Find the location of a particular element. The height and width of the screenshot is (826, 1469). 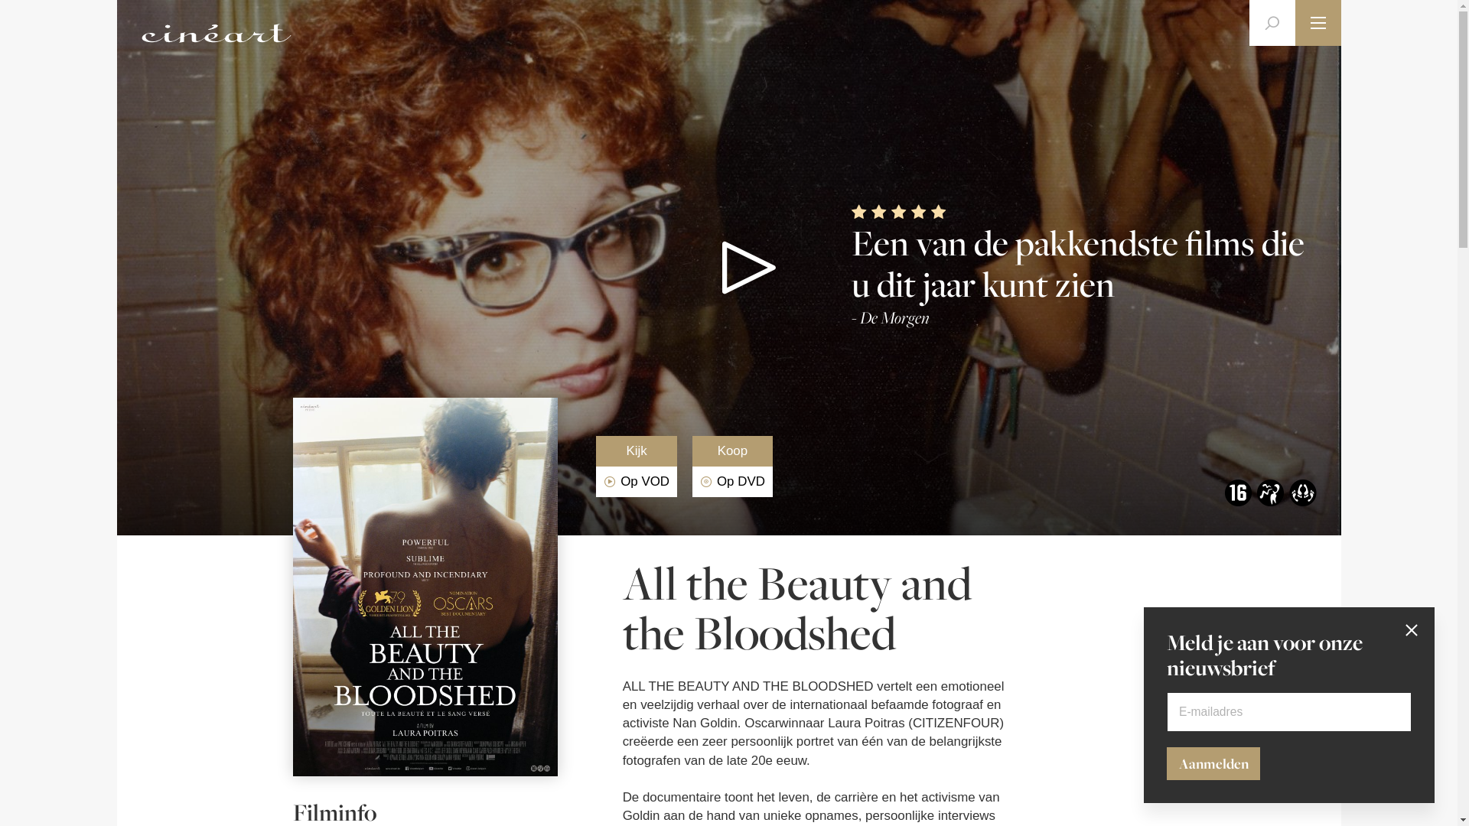

Koop
Op DVD is located at coordinates (732, 467).